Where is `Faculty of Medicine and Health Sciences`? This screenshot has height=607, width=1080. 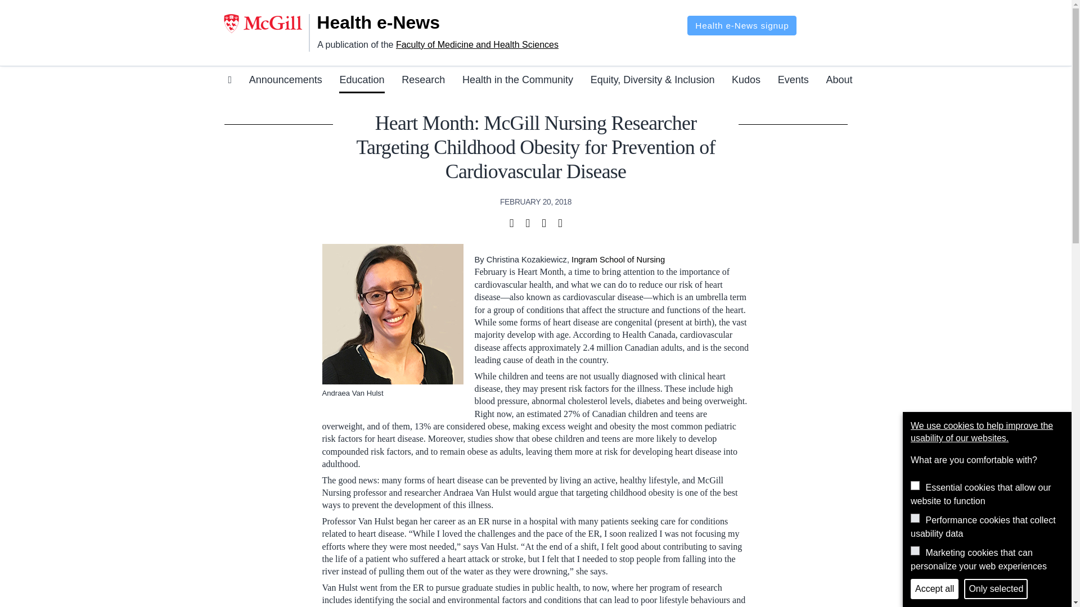 Faculty of Medicine and Health Sciences is located at coordinates (477, 44).